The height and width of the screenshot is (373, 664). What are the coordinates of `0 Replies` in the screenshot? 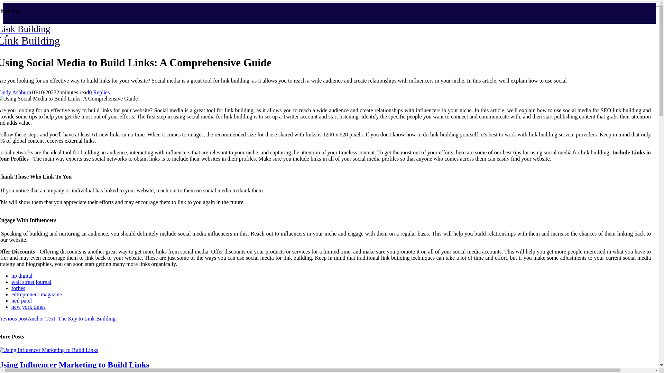 It's located at (99, 93).